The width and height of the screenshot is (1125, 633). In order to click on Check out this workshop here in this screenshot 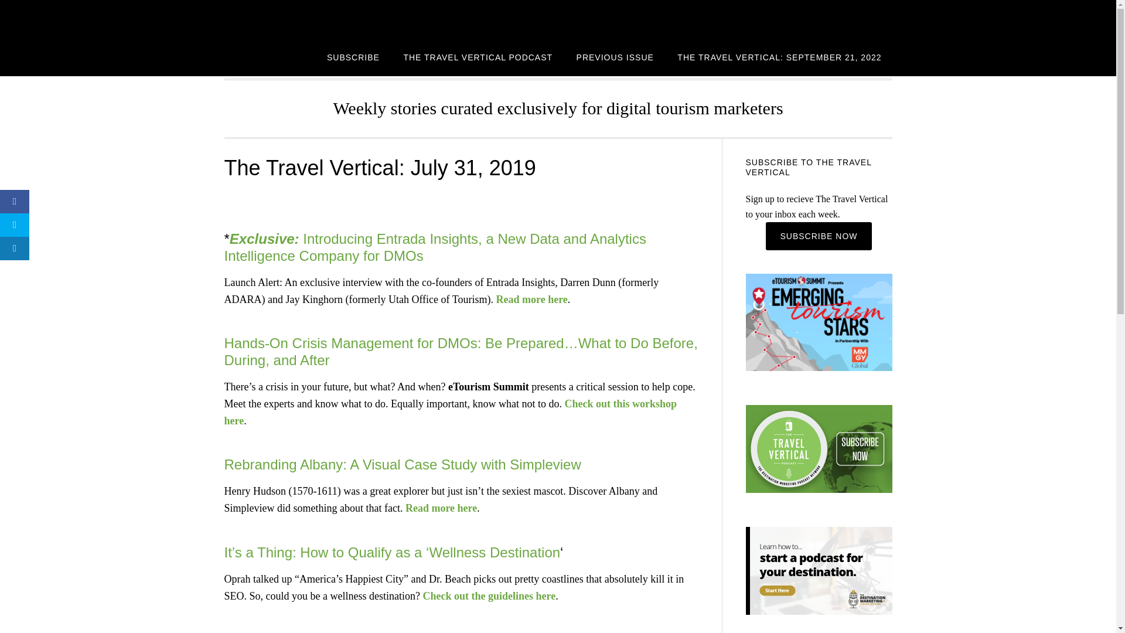, I will do `click(450, 412)`.